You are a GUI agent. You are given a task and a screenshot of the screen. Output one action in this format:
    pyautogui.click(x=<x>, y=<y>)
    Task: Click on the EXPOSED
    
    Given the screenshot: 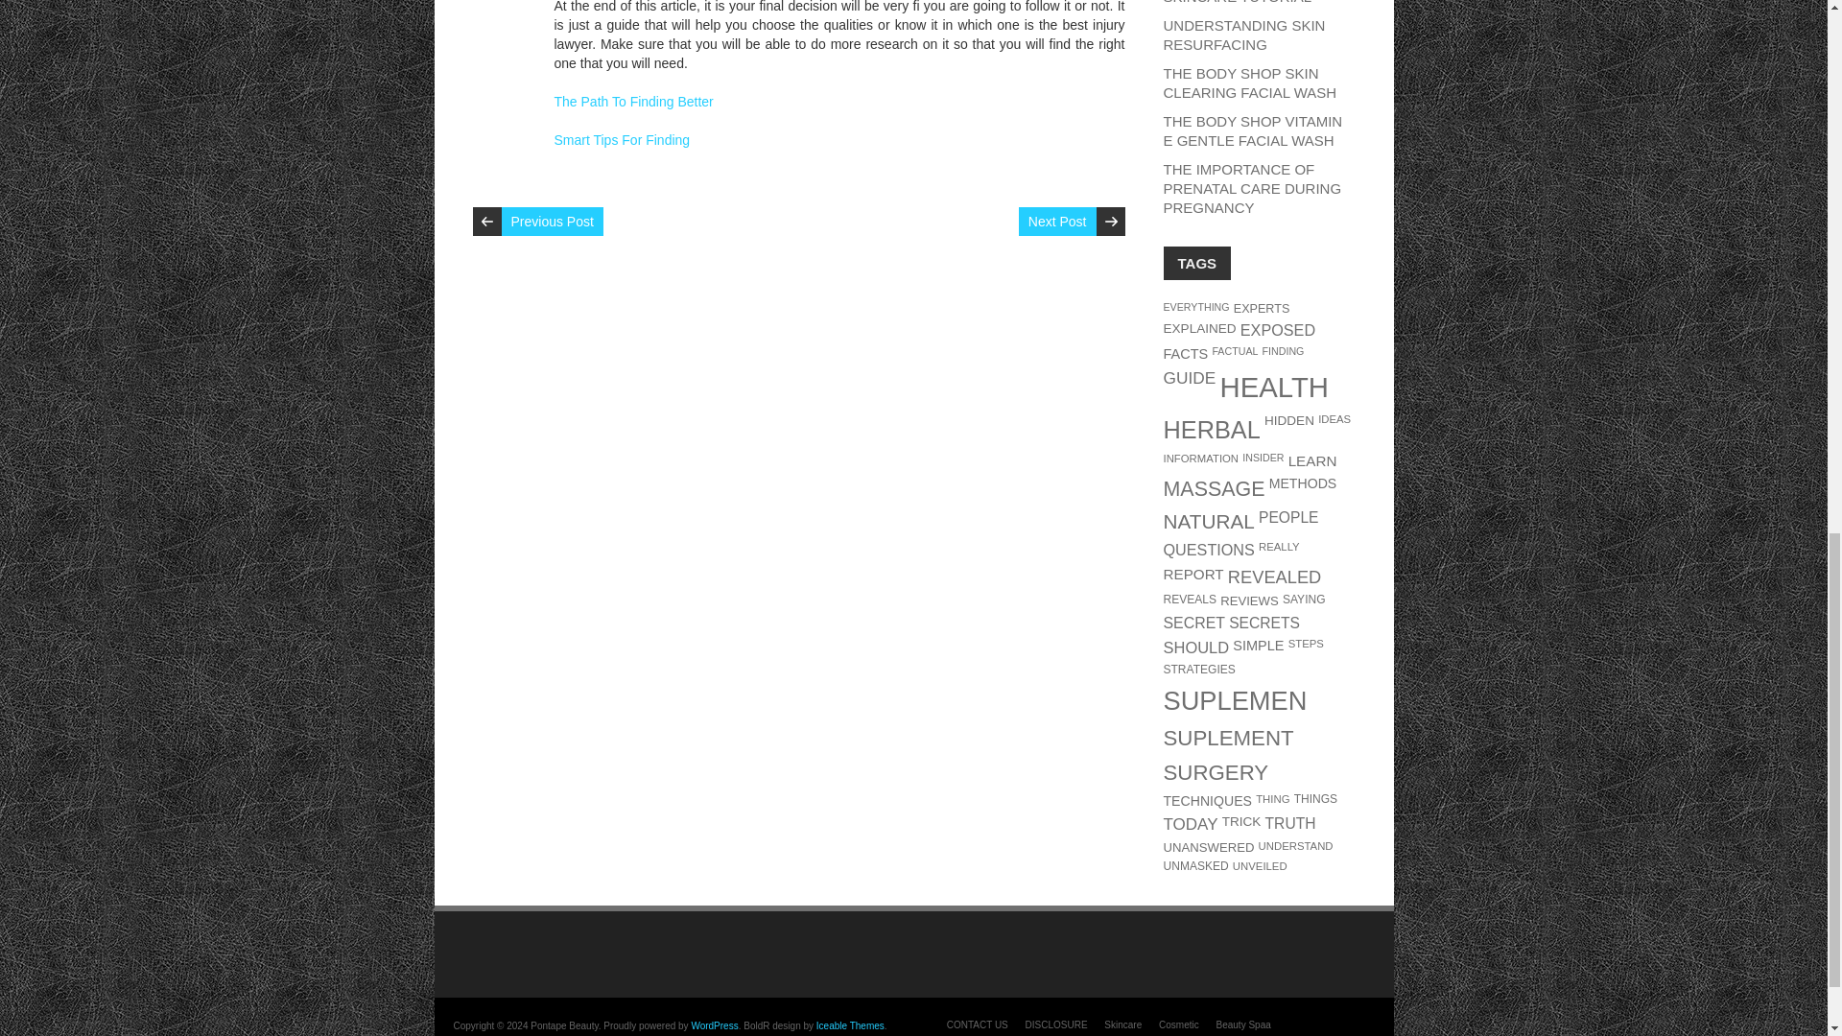 What is the action you would take?
    pyautogui.click(x=1277, y=330)
    